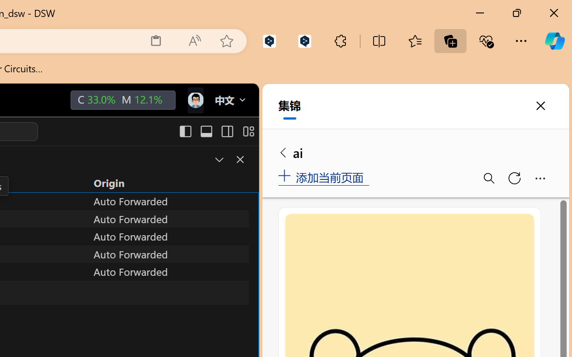 This screenshot has height=357, width=572. What do you see at coordinates (248, 131) in the screenshot?
I see `Customize Layout...` at bounding box center [248, 131].